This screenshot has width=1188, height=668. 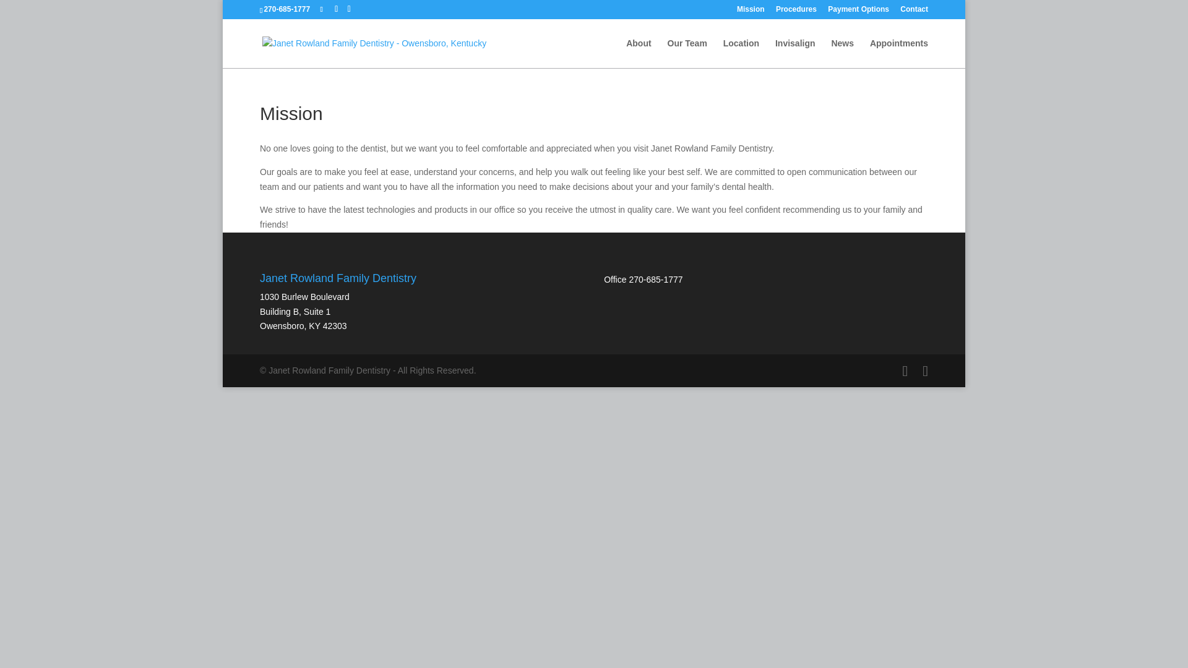 What do you see at coordinates (751, 12) in the screenshot?
I see `Mission` at bounding box center [751, 12].